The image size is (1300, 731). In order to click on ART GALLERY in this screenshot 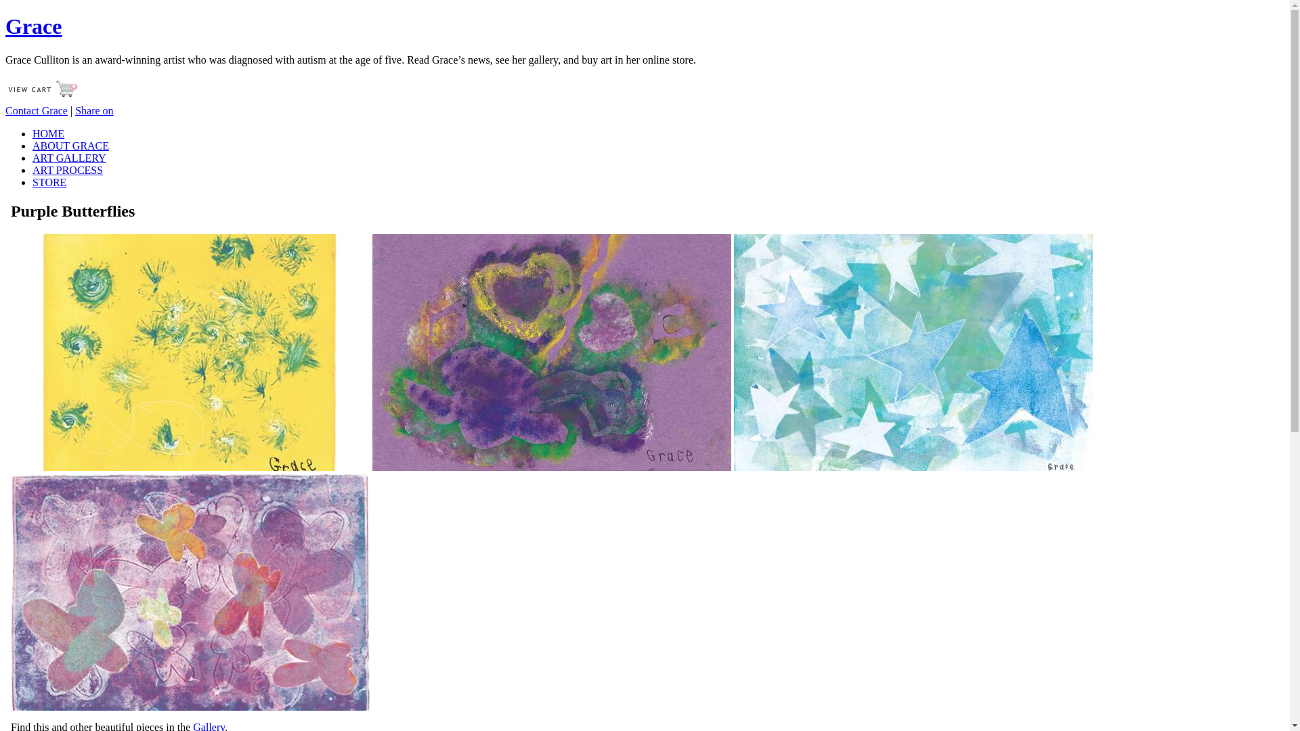, I will do `click(69, 158)`.